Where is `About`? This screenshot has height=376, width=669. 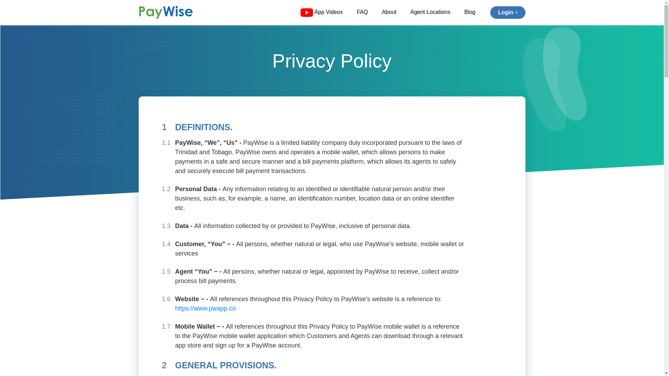 About is located at coordinates (389, 12).